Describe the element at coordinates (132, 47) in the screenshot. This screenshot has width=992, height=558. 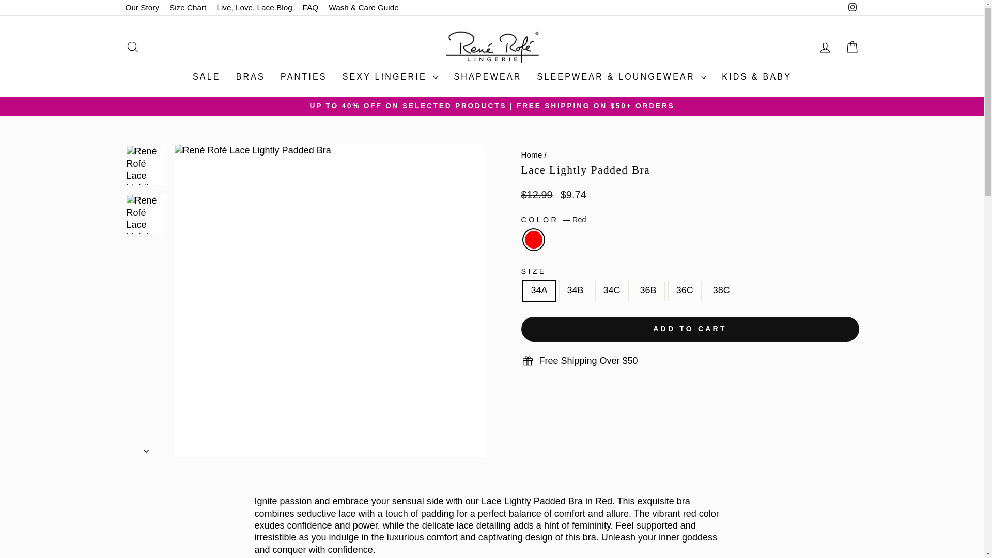
I see `ICON-SEARCH` at that location.